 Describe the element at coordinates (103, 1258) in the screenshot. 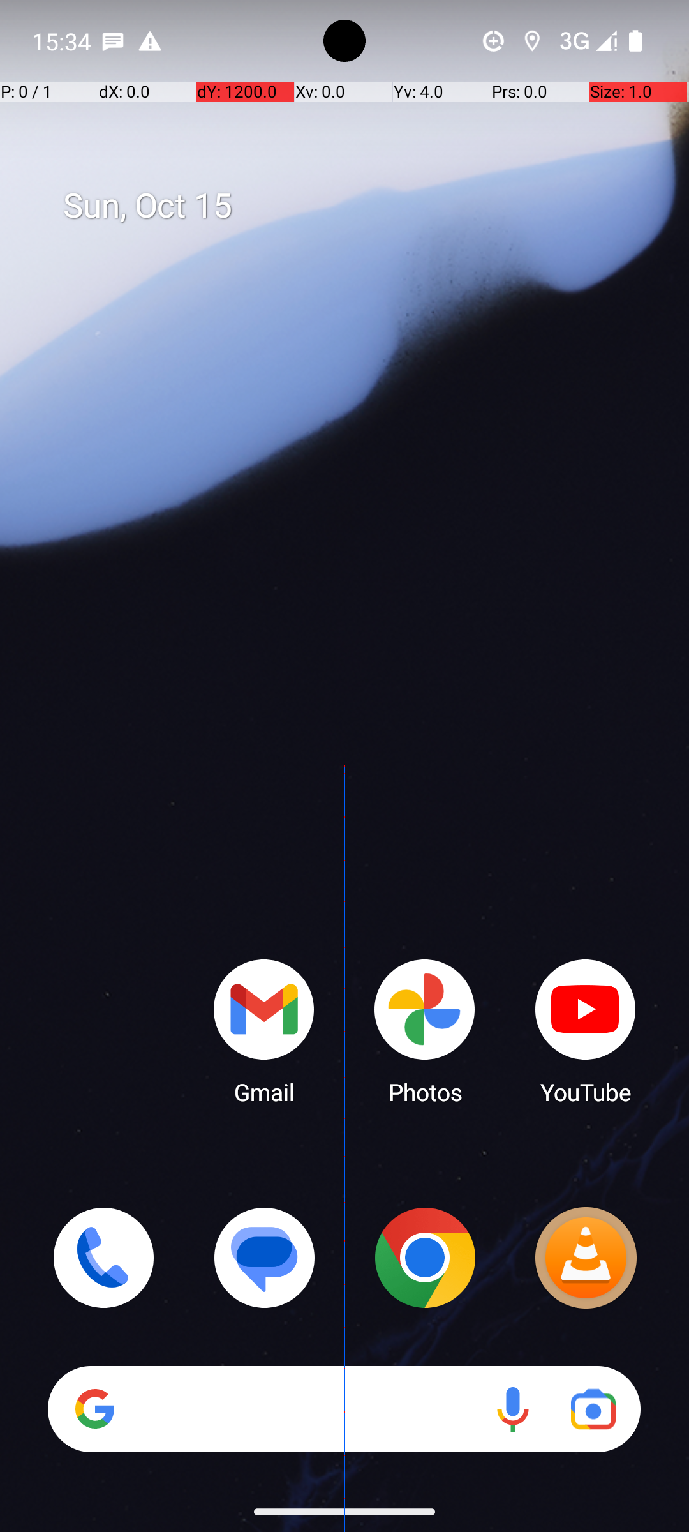

I see `Phone` at that location.